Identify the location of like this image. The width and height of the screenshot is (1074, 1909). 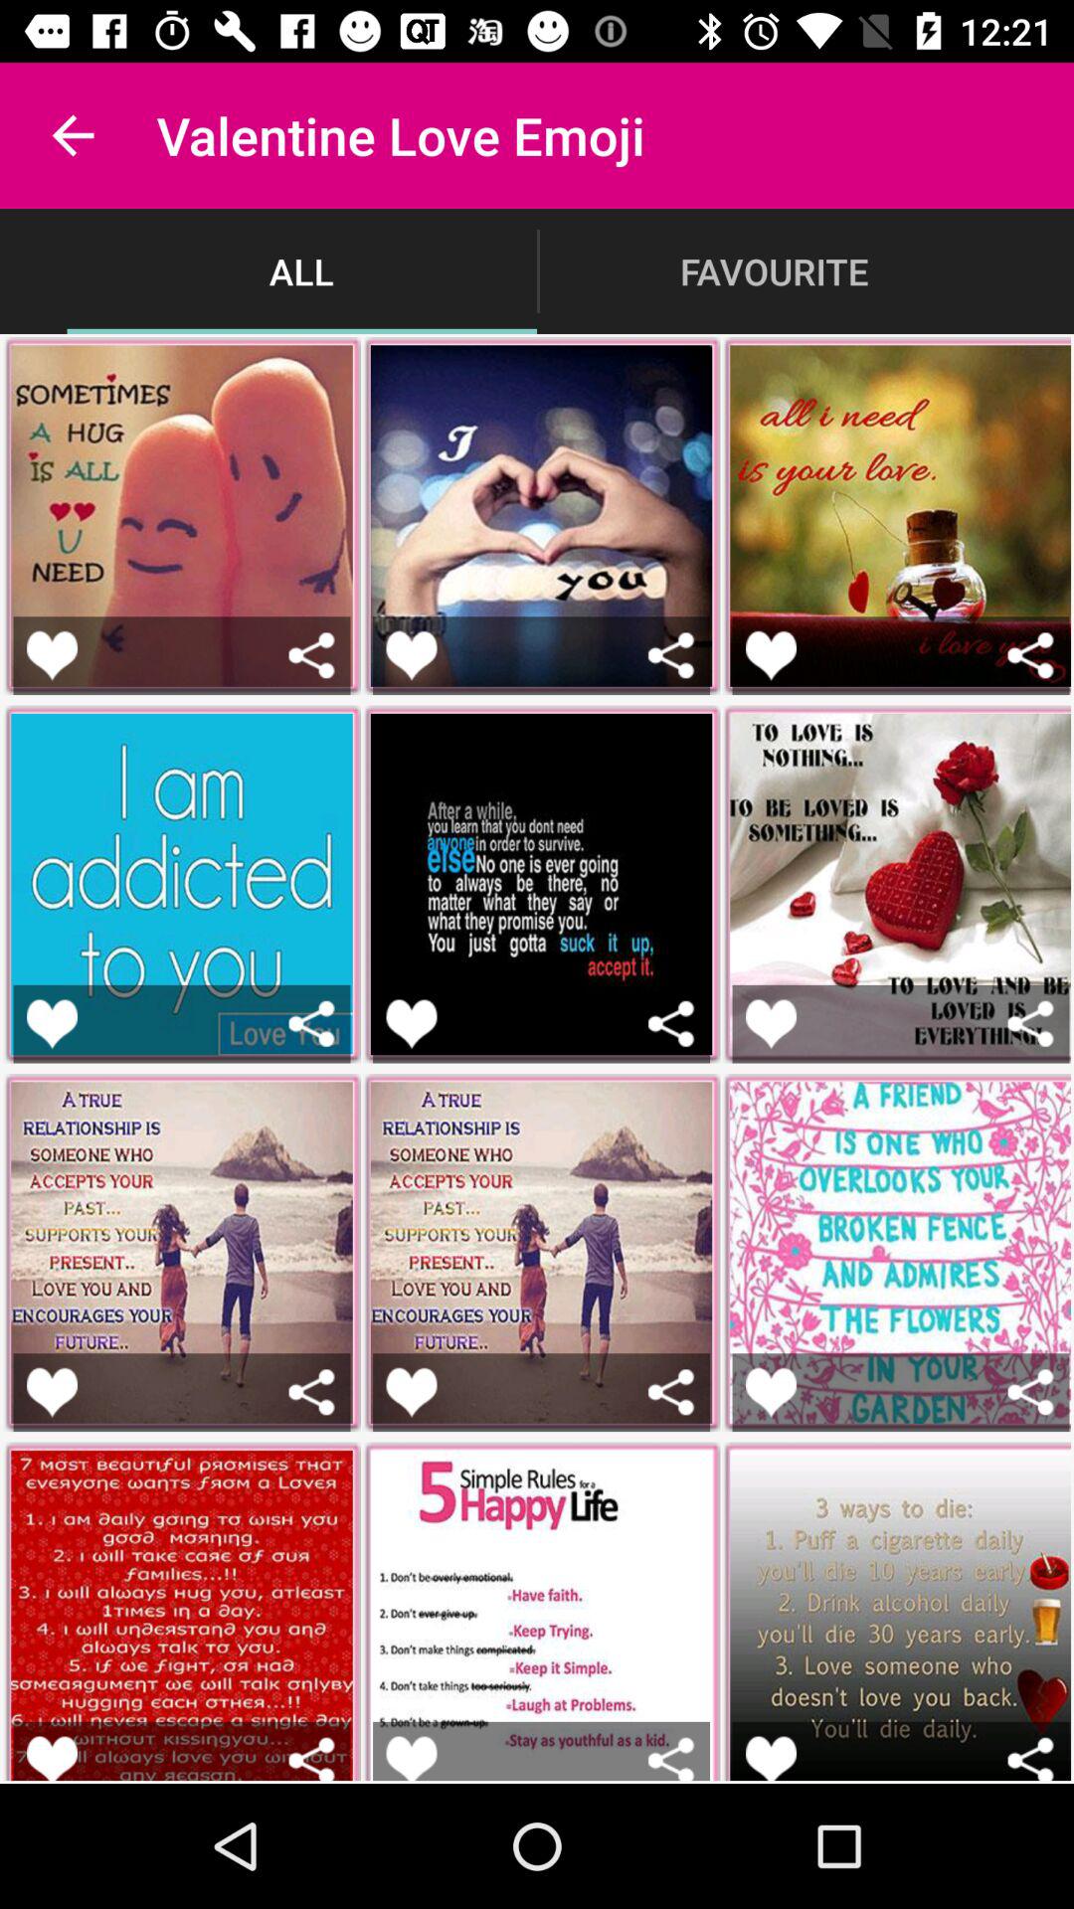
(772, 1758).